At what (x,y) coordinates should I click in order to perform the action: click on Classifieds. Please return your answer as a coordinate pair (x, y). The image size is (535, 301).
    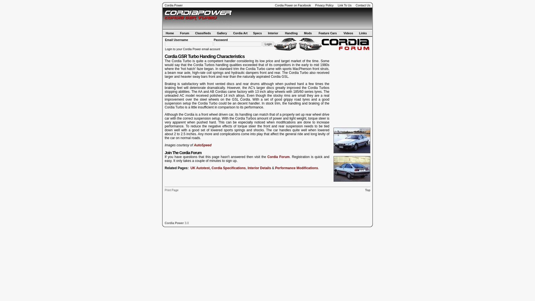
    Looking at the image, I should click on (203, 33).